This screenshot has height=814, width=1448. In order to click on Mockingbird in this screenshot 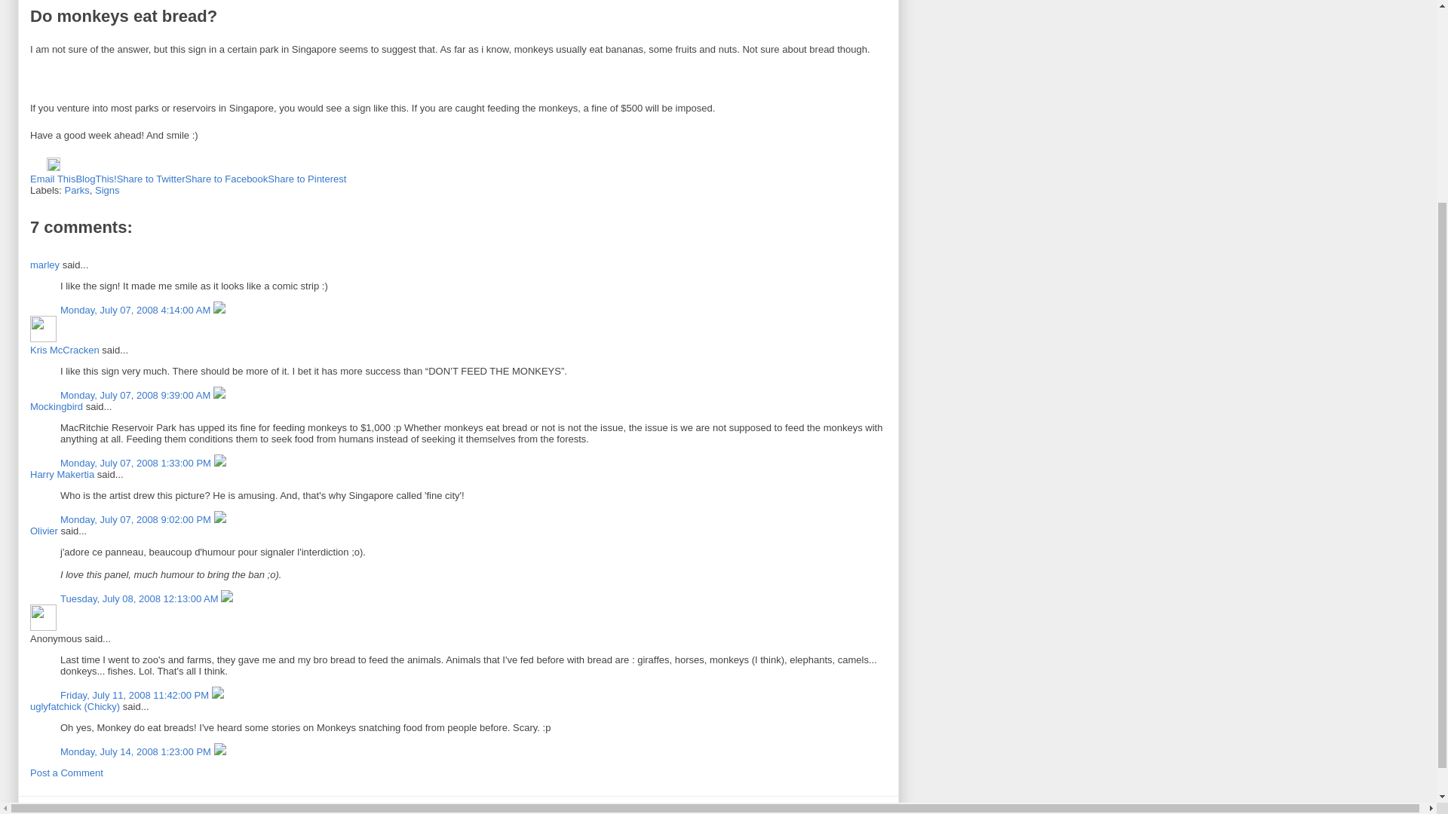, I will do `click(56, 406)`.